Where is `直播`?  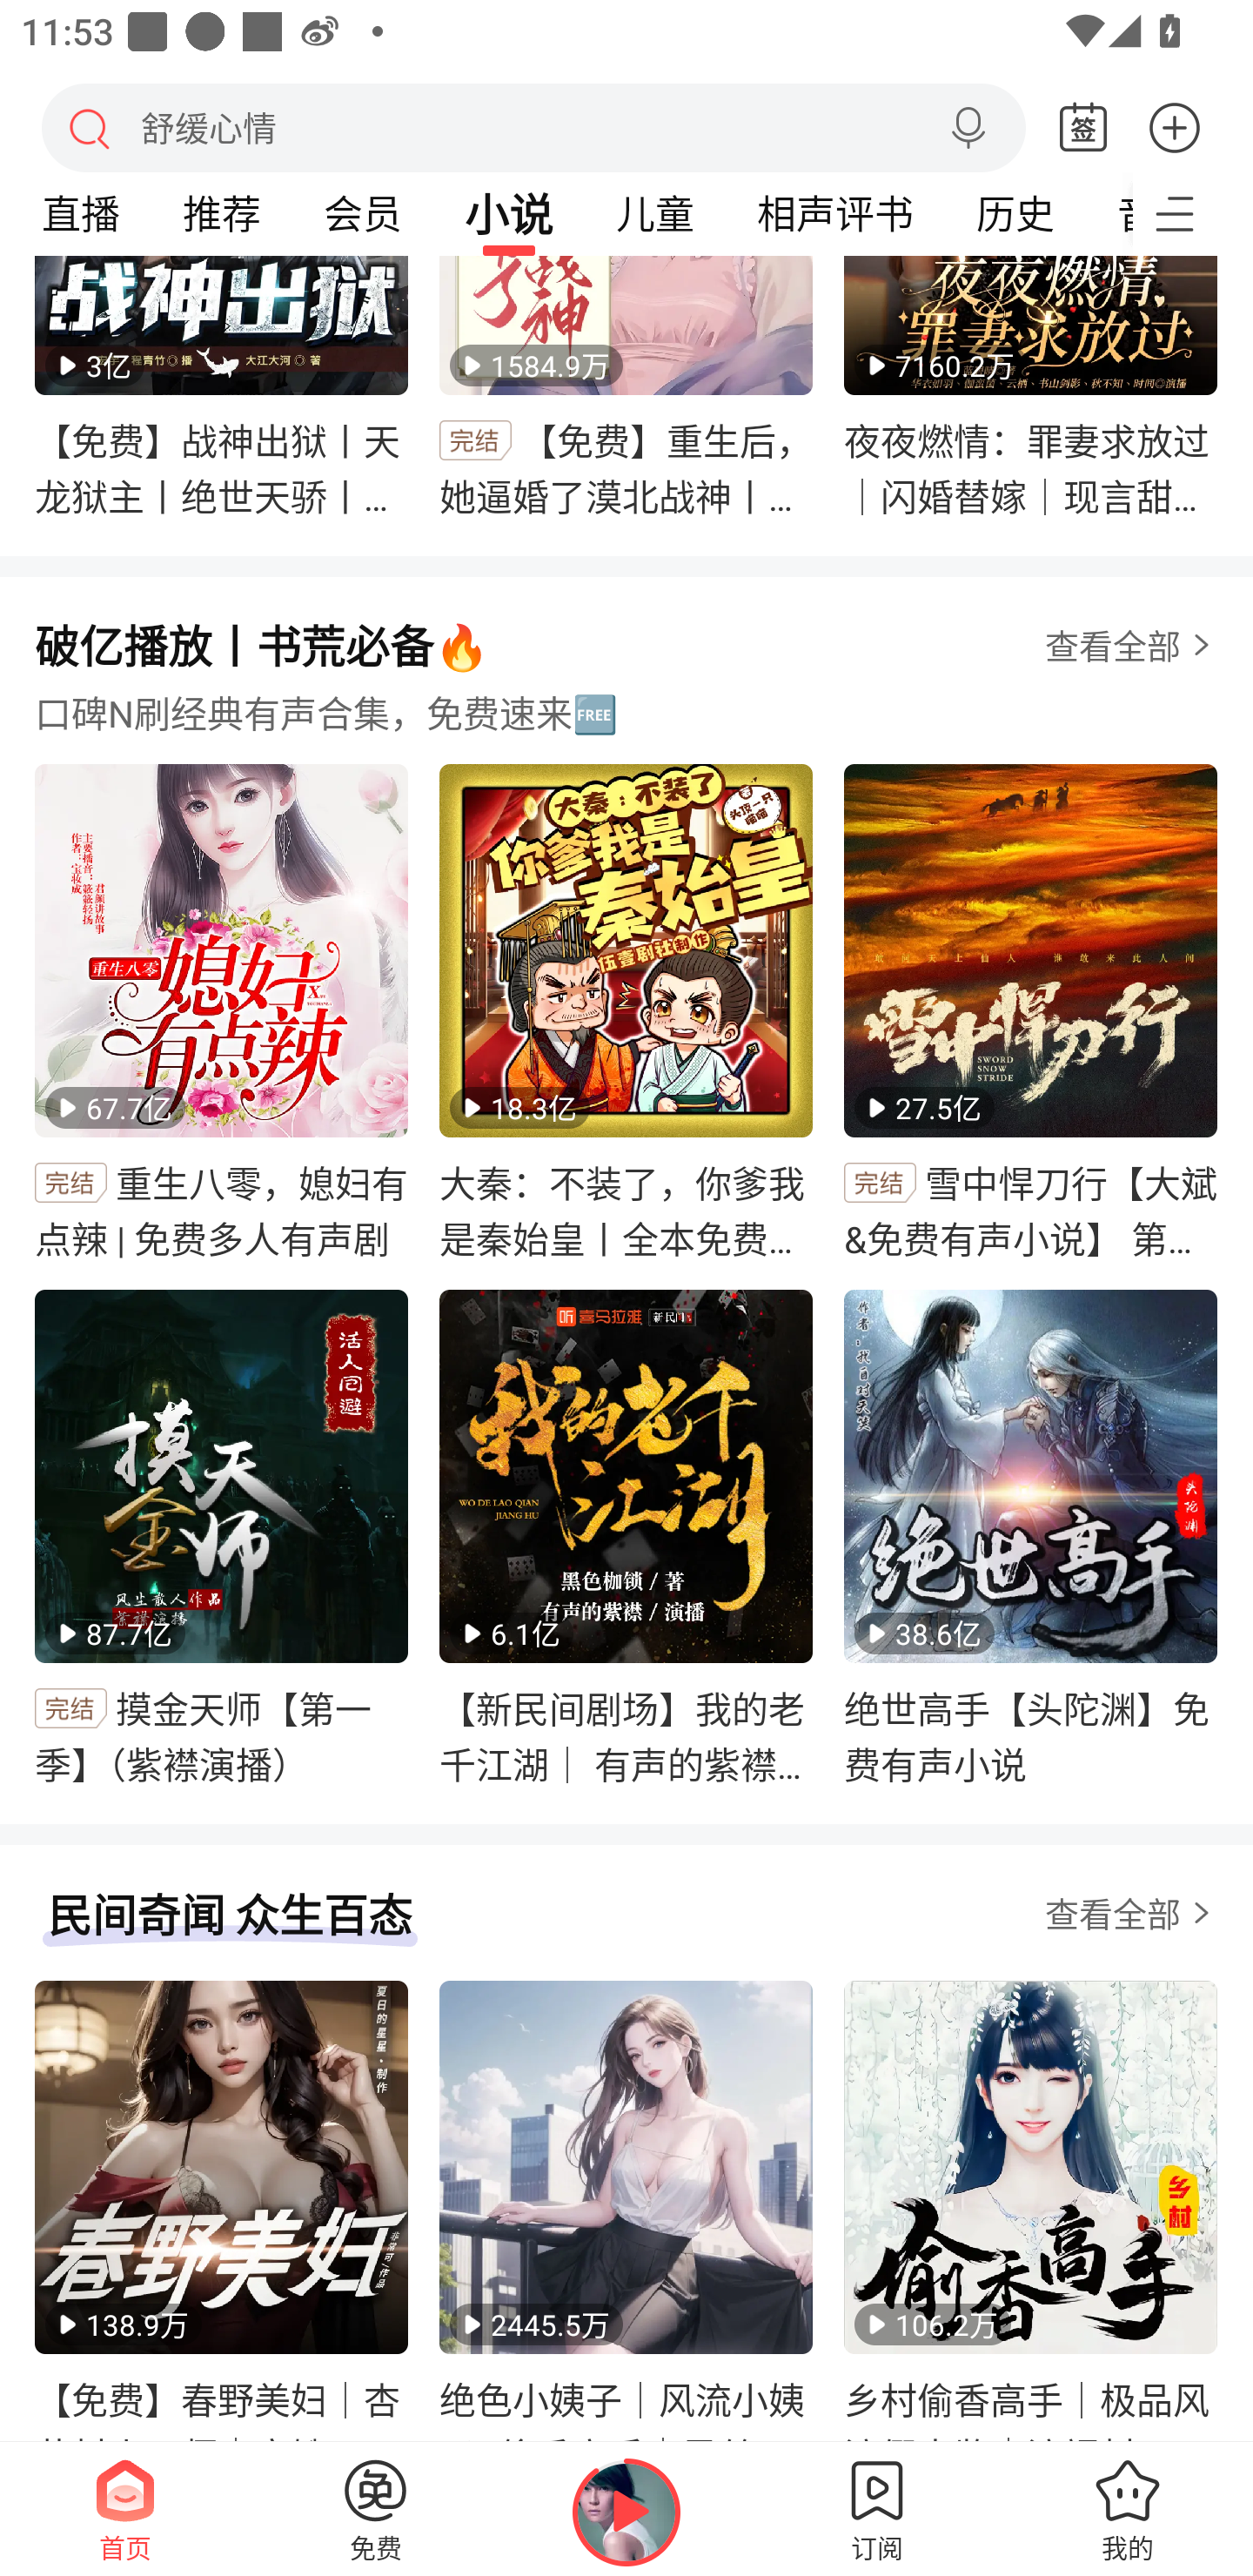 直播 is located at coordinates (80, 214).